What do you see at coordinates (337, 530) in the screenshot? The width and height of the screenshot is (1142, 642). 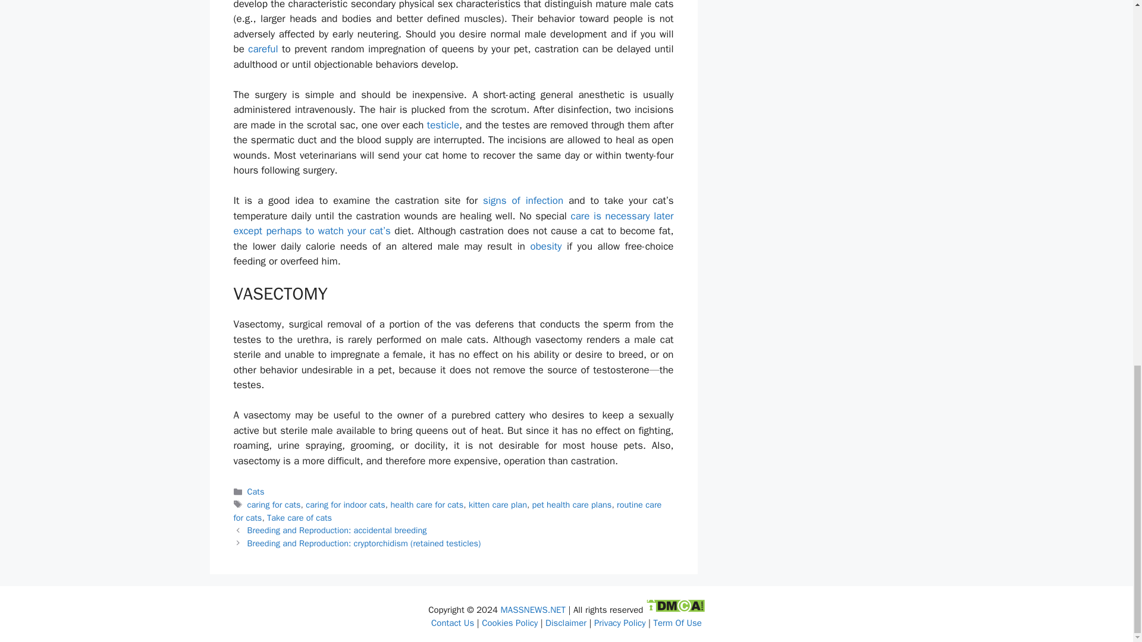 I see `Breeding and Reproduction: accidental breeding` at bounding box center [337, 530].